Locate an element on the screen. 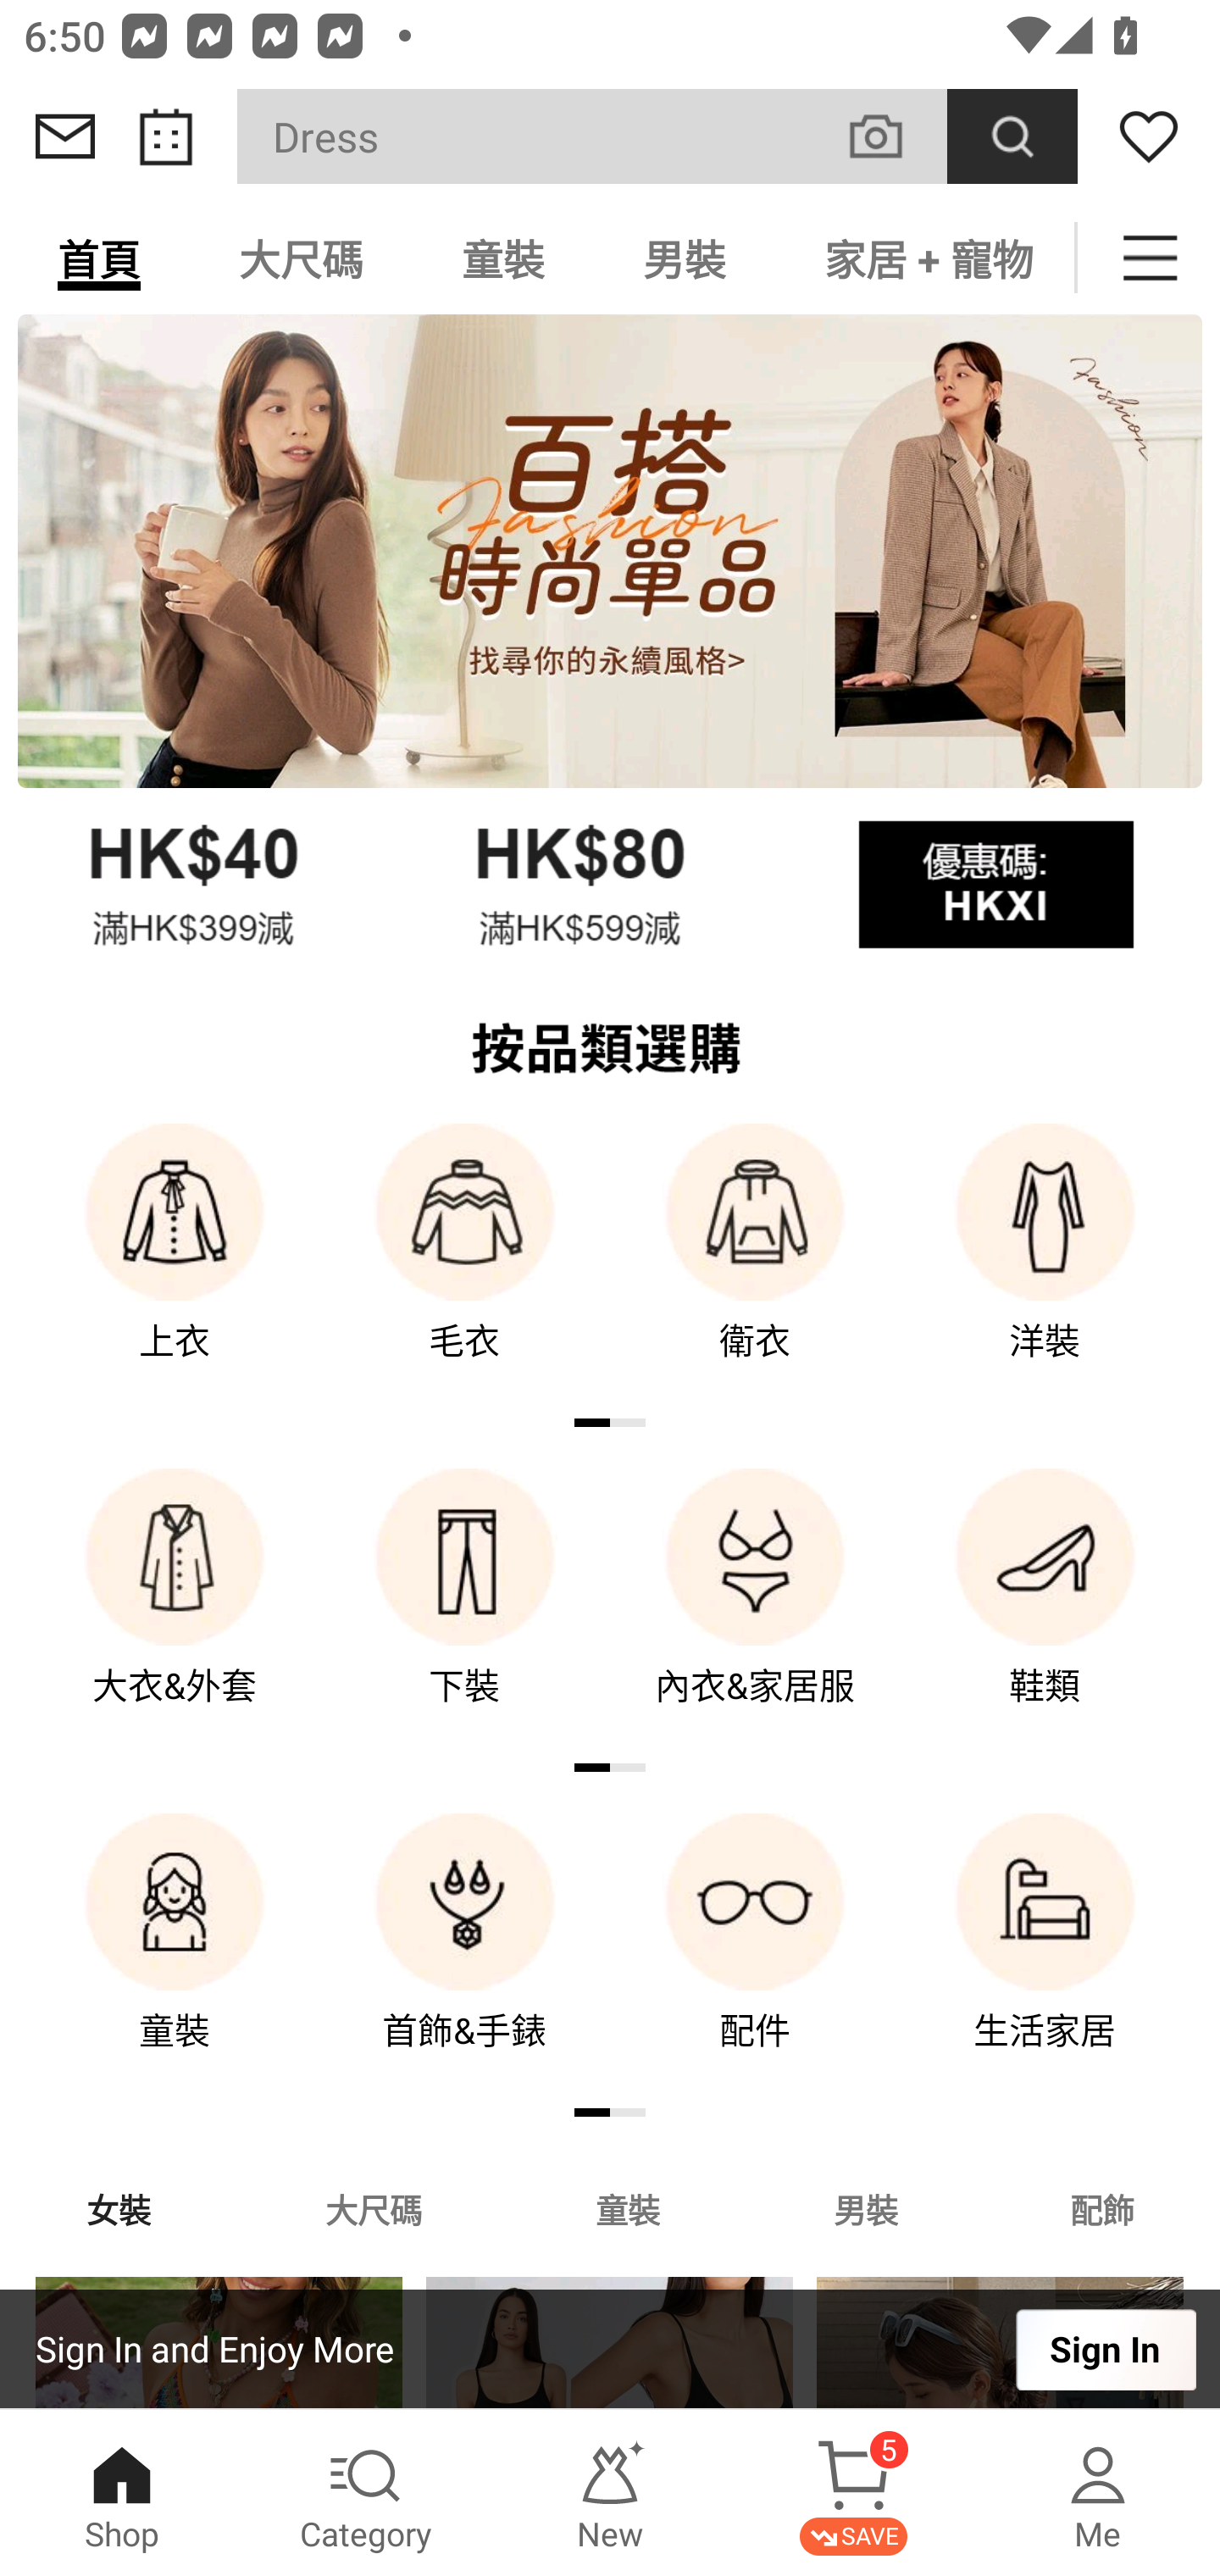 The height and width of the screenshot is (2576, 1220). 上衣 is located at coordinates (175, 1264).